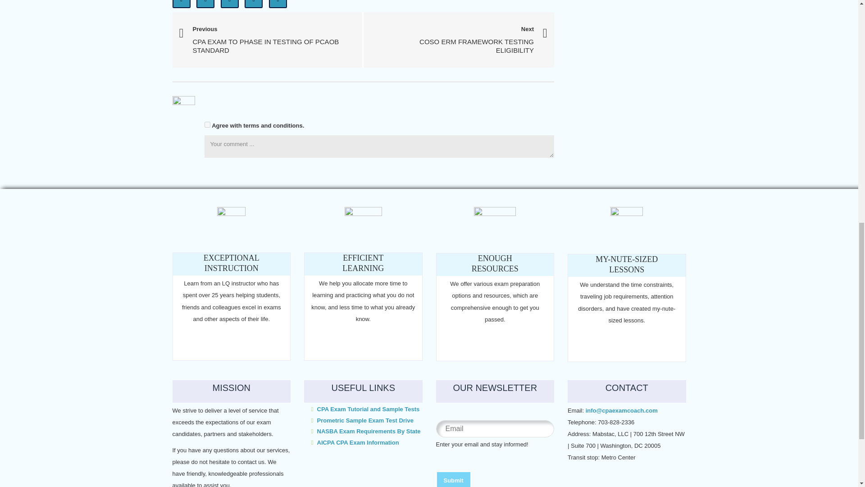 This screenshot has height=487, width=865. What do you see at coordinates (229, 4) in the screenshot?
I see `Share on LinkedIn` at bounding box center [229, 4].